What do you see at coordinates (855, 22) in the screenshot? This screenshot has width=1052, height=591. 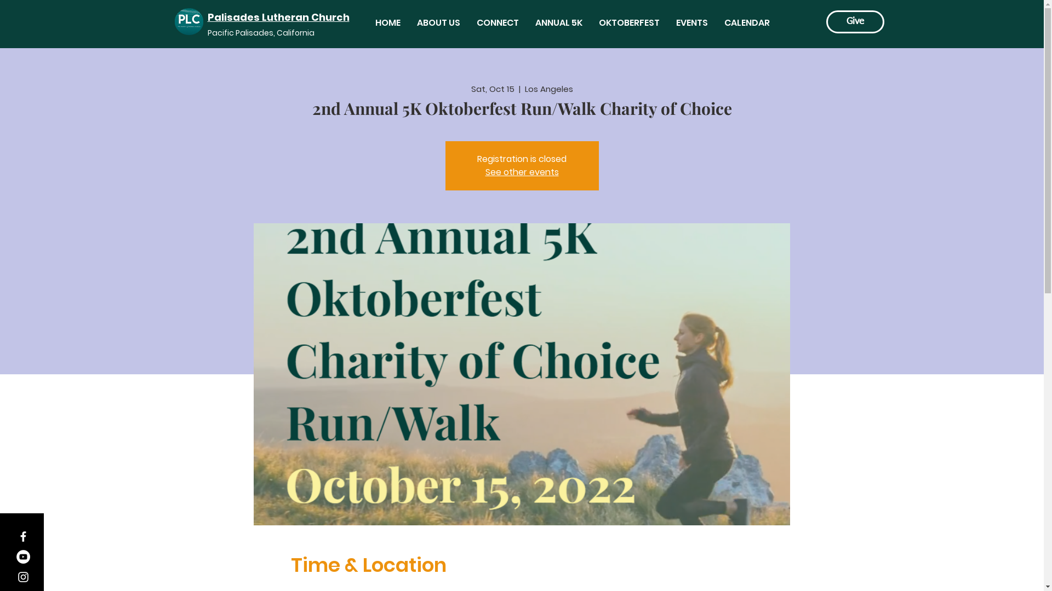 I see `Give` at bounding box center [855, 22].